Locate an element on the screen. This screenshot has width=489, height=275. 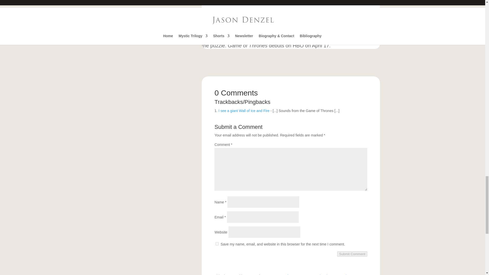
yes is located at coordinates (217, 244).